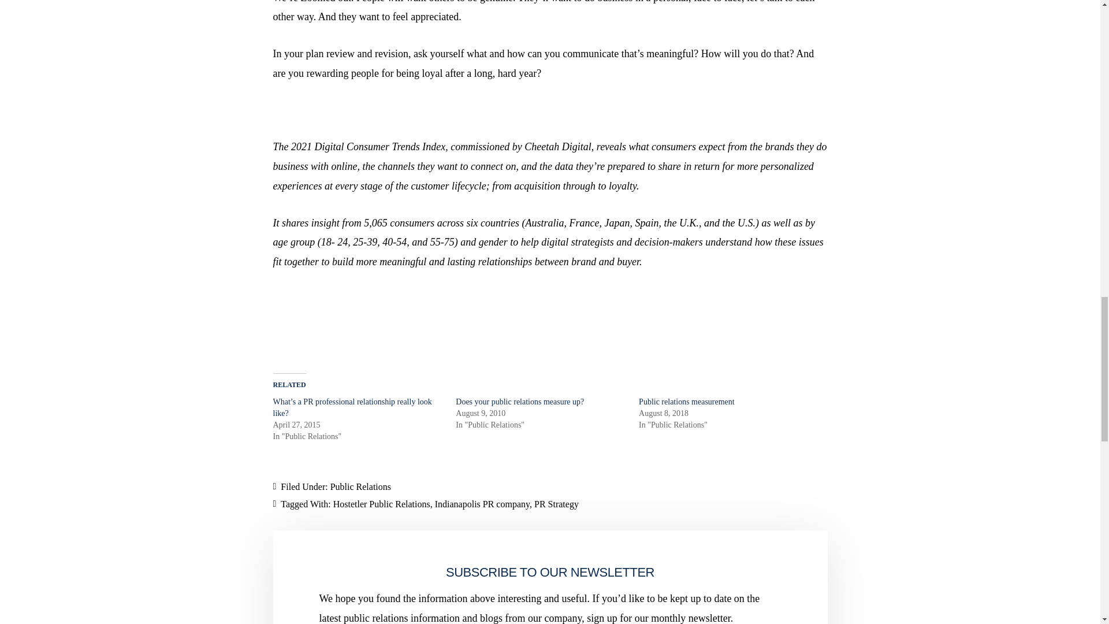 The width and height of the screenshot is (1109, 624). What do you see at coordinates (381, 504) in the screenshot?
I see `Hostetler Public Relations` at bounding box center [381, 504].